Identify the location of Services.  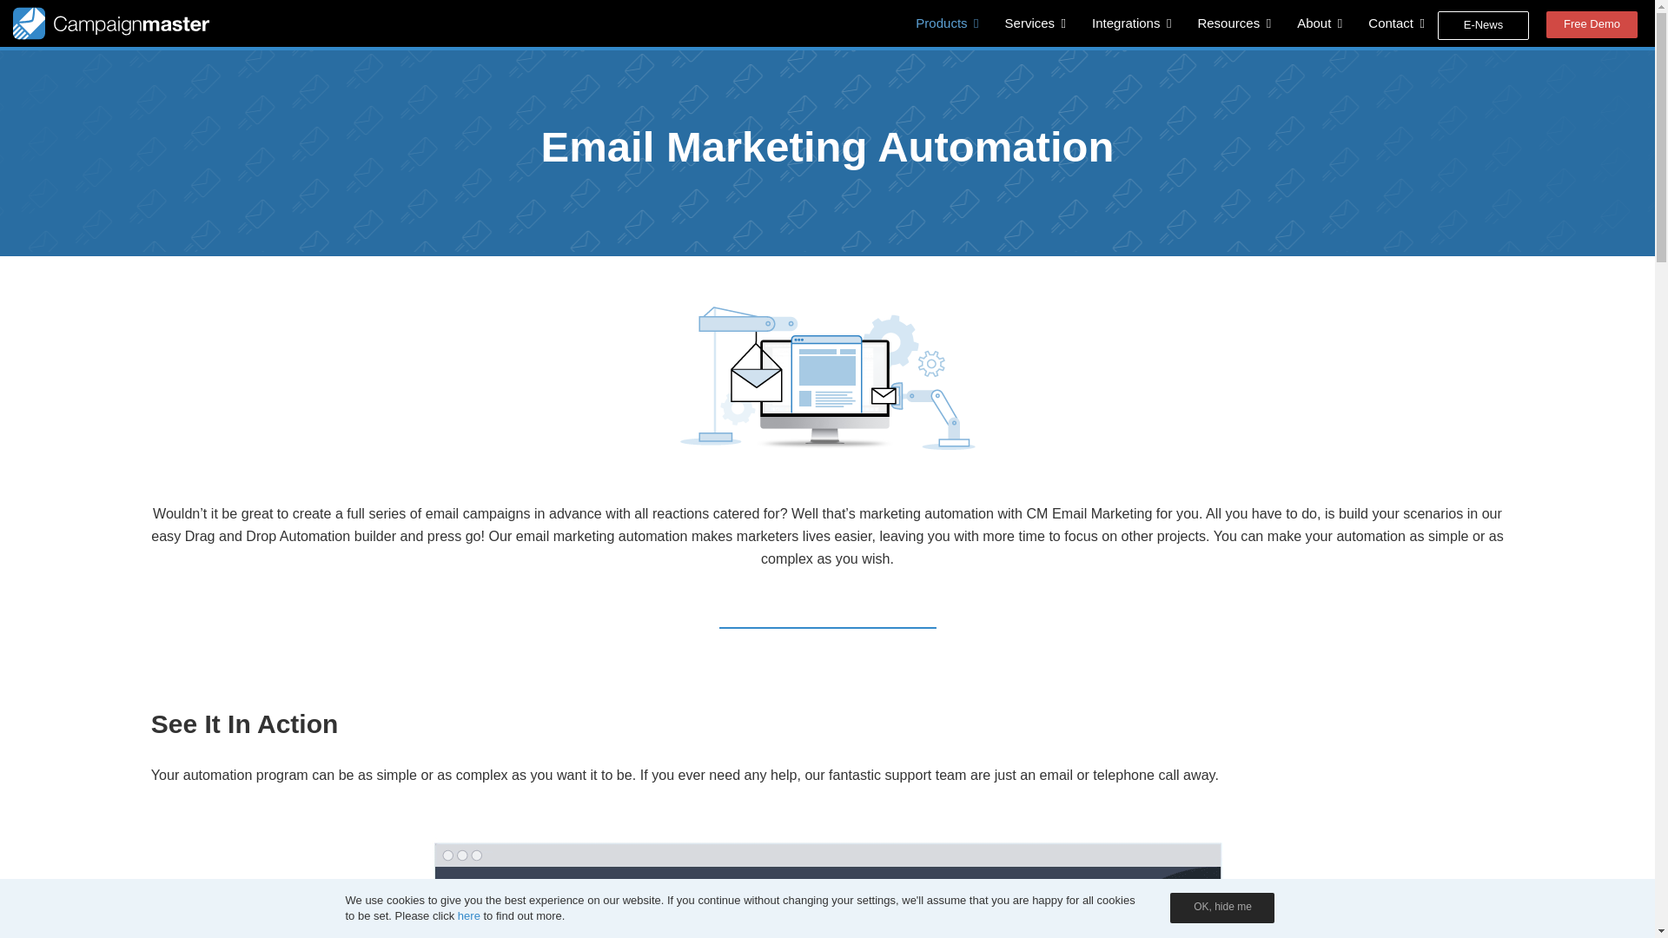
(1036, 23).